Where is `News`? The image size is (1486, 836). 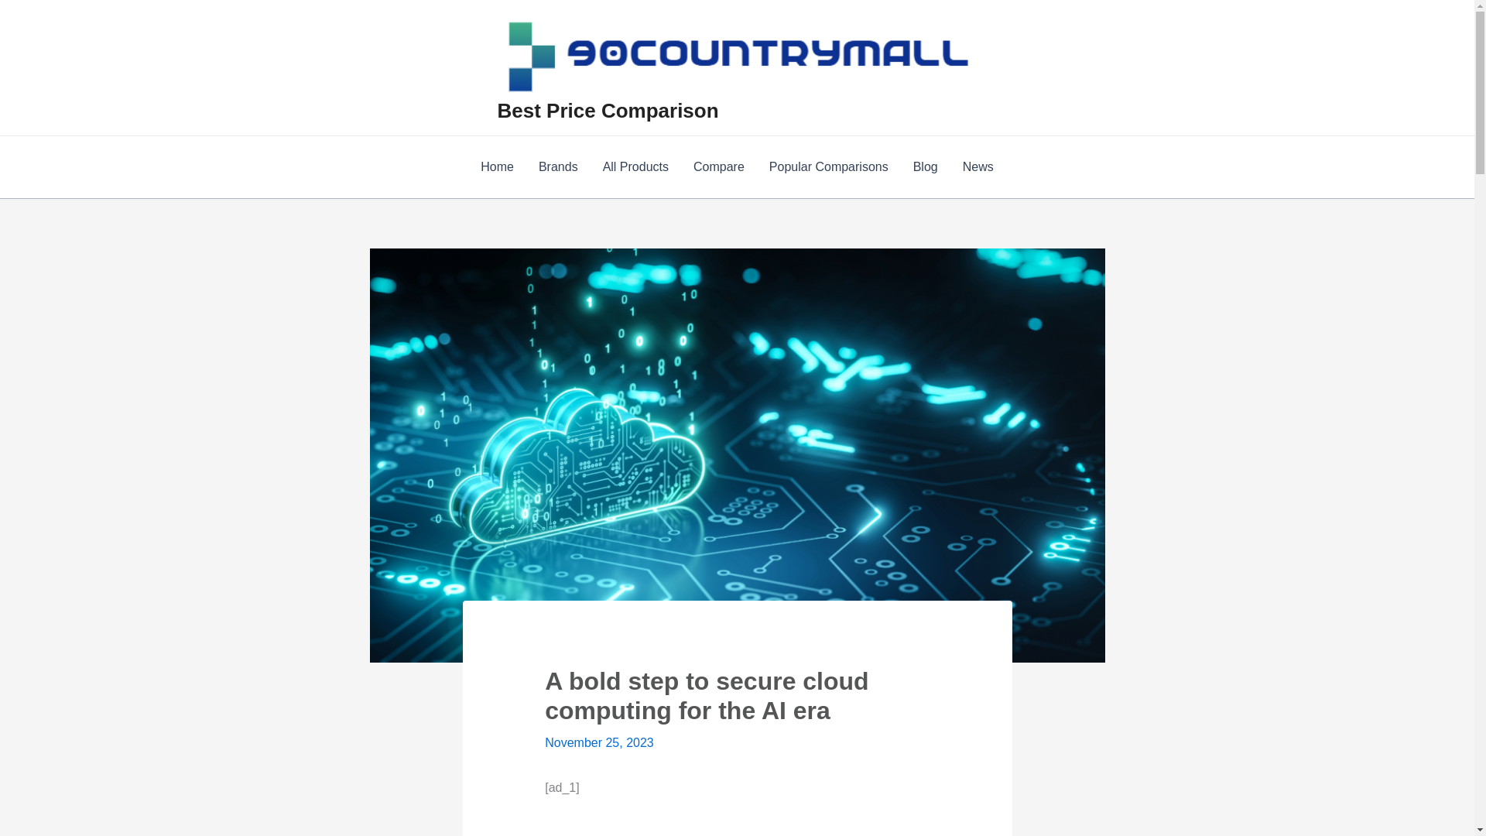
News is located at coordinates (978, 167).